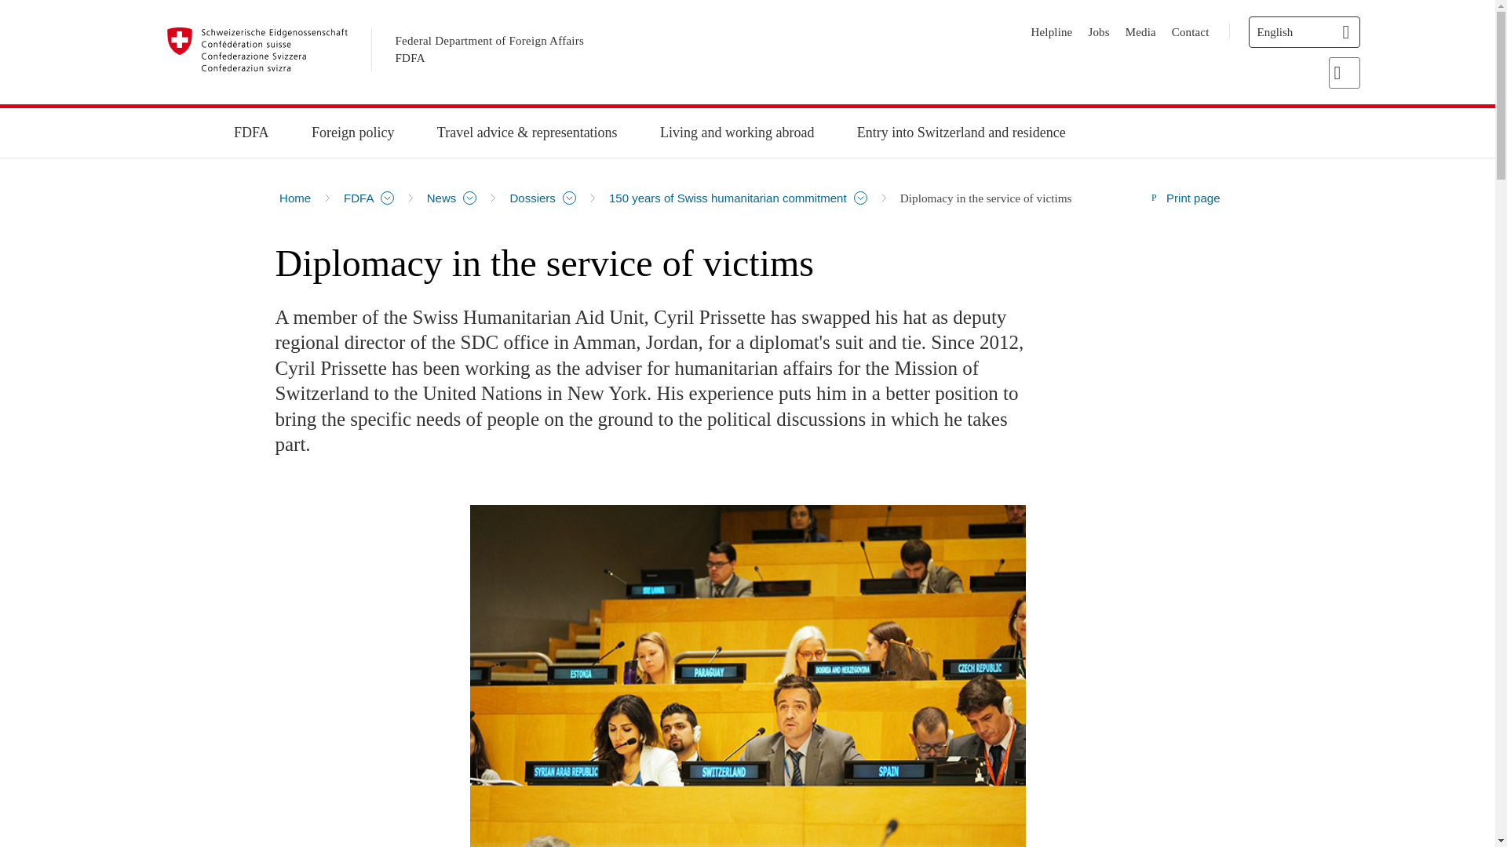 This screenshot has width=1507, height=847. Describe the element at coordinates (1191, 31) in the screenshot. I see `Contact` at that location.